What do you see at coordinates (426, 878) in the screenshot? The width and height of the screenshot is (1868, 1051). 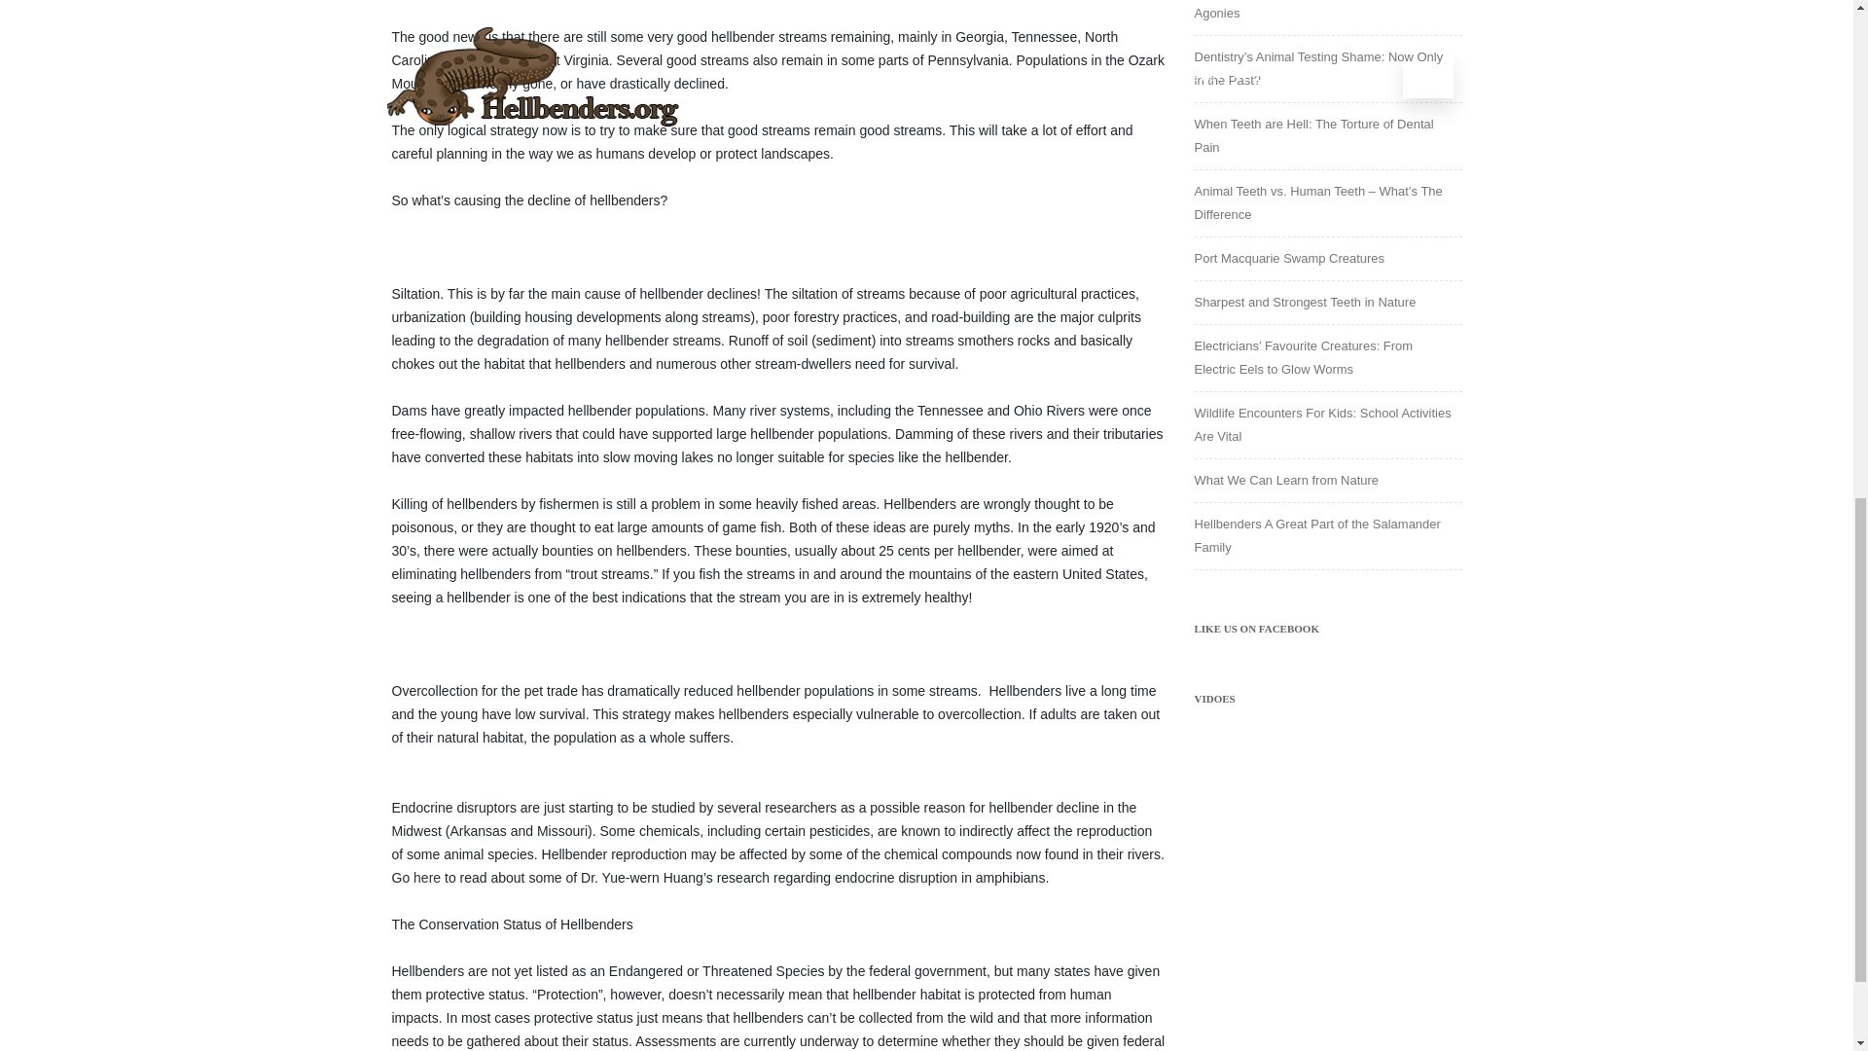 I see `here` at bounding box center [426, 878].